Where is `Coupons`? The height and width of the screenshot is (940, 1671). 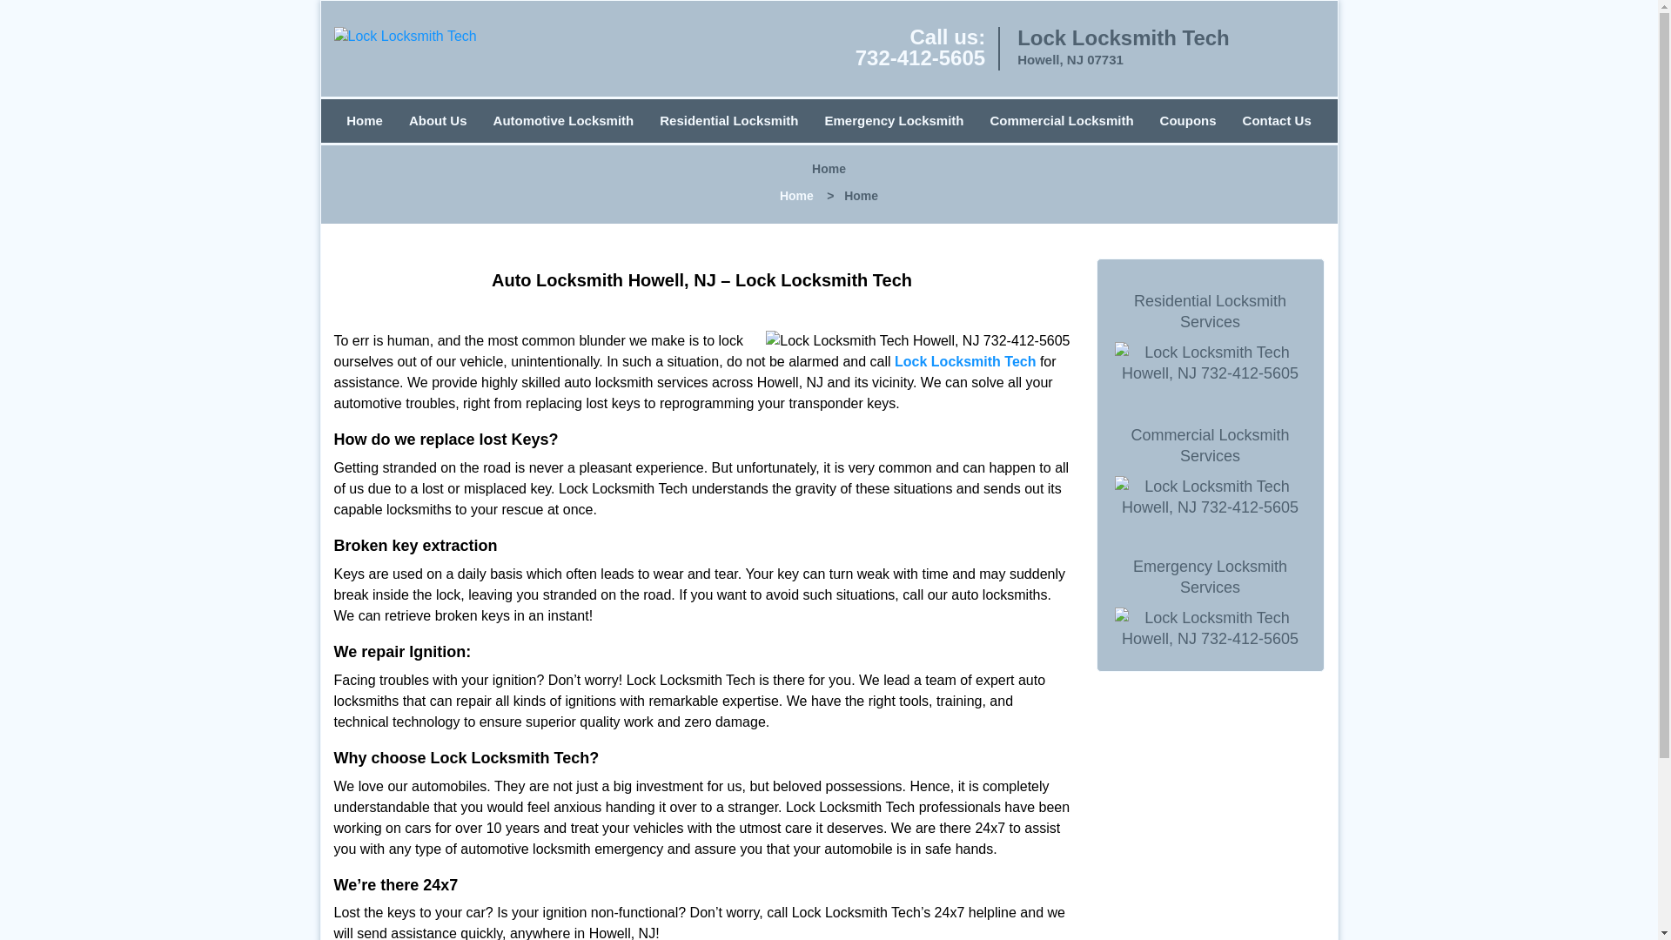 Coupons is located at coordinates (1188, 121).